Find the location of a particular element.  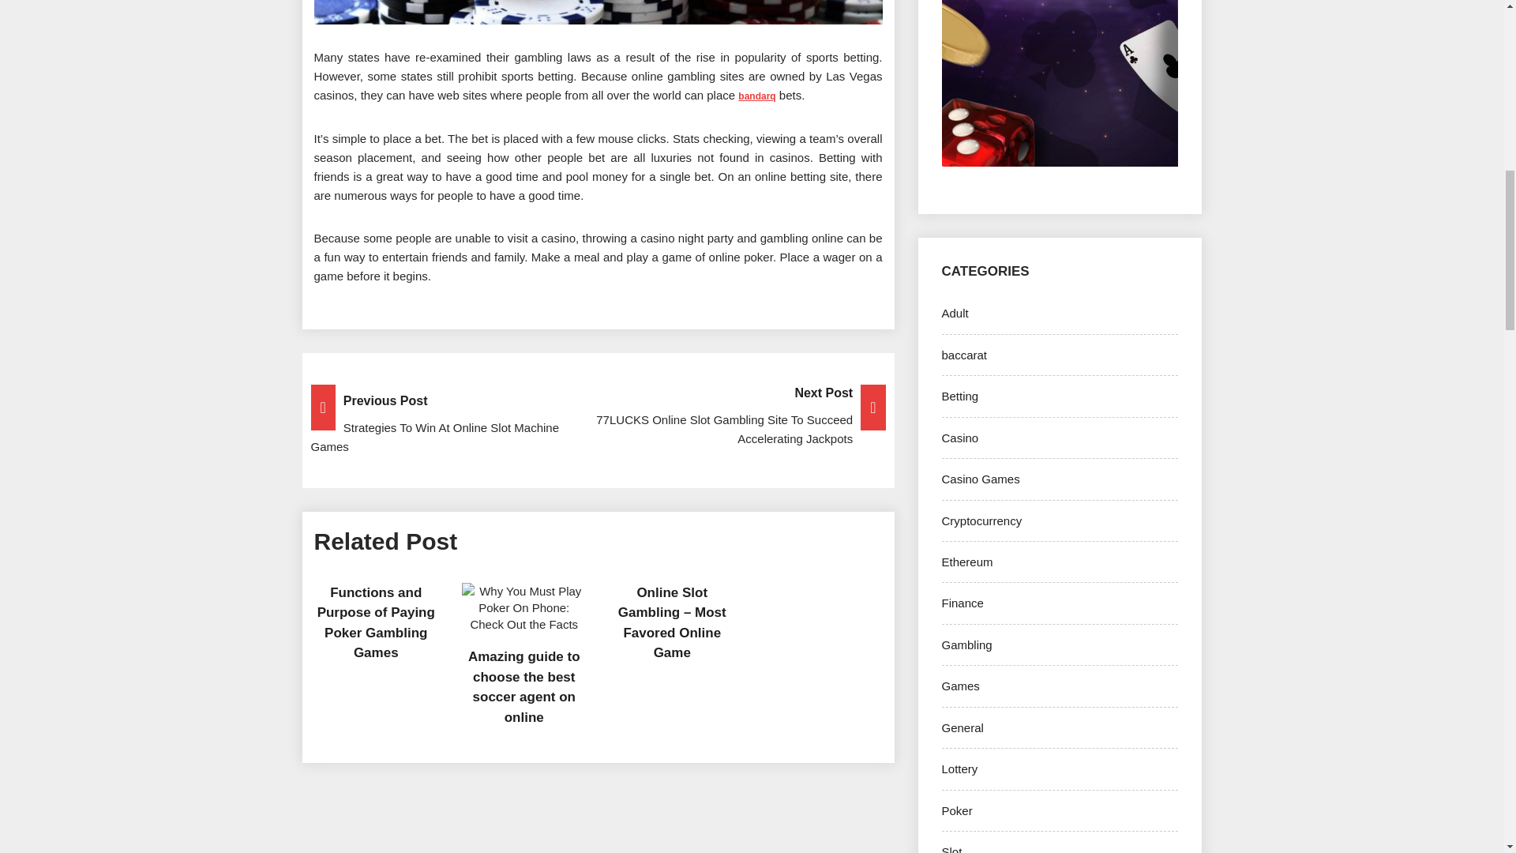

Gambling is located at coordinates (966, 644).